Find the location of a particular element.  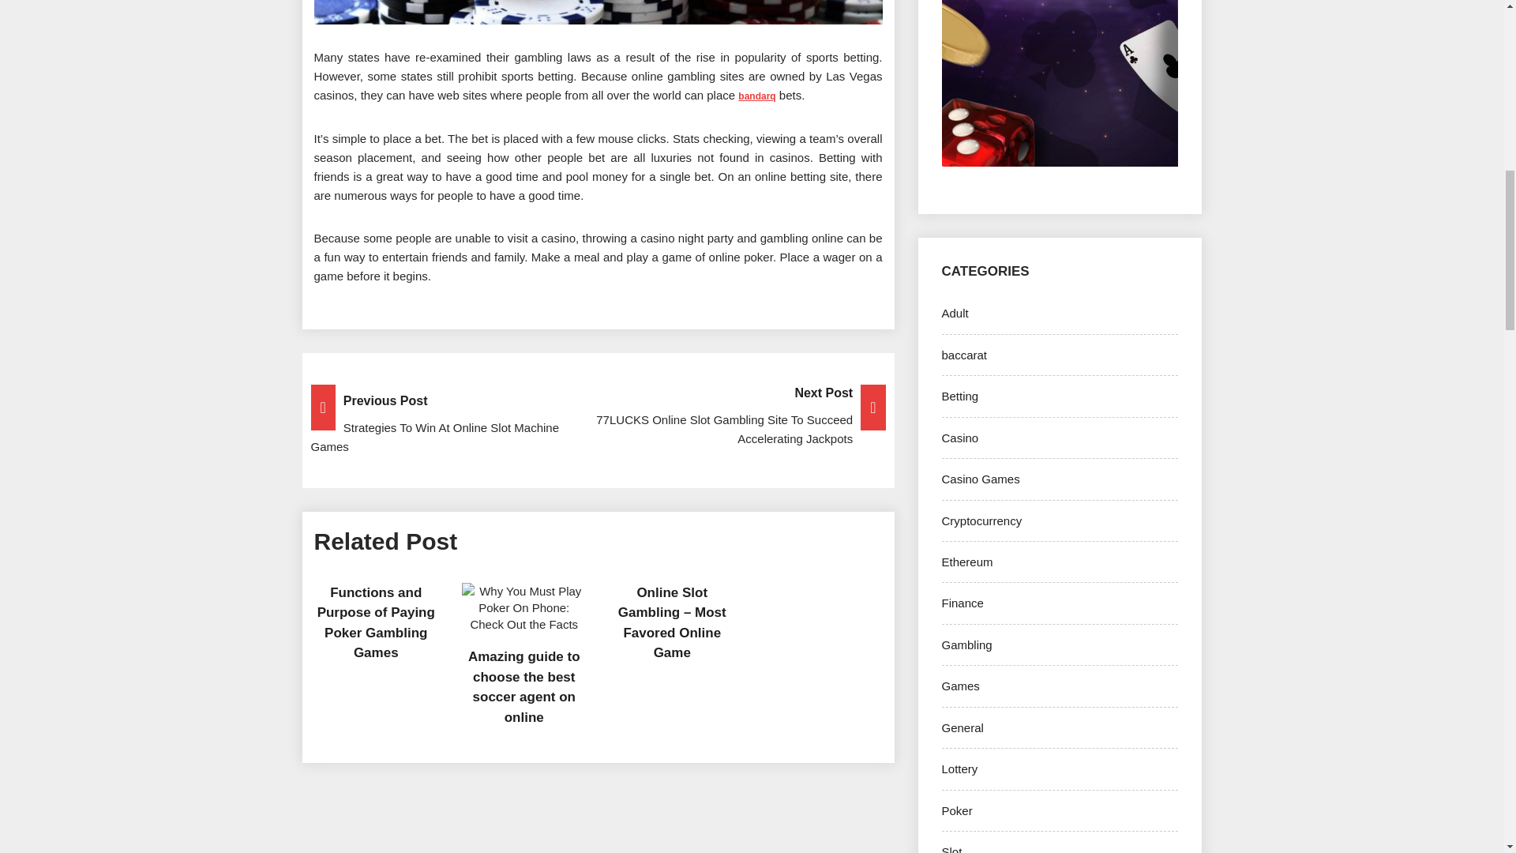

Gambling is located at coordinates (966, 644).